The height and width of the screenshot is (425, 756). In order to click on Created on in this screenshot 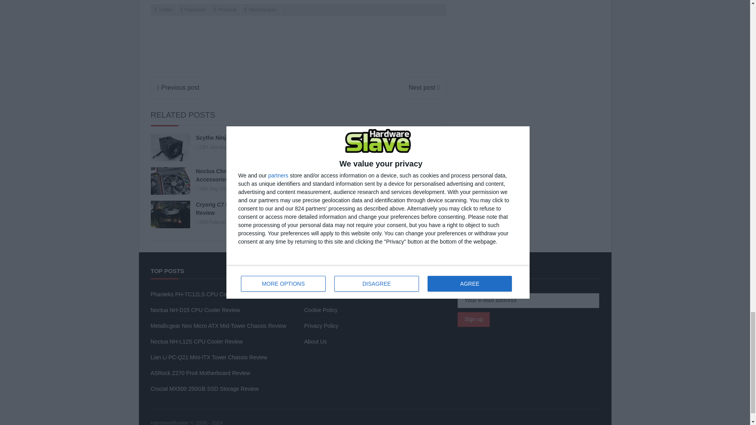, I will do `click(217, 147)`.